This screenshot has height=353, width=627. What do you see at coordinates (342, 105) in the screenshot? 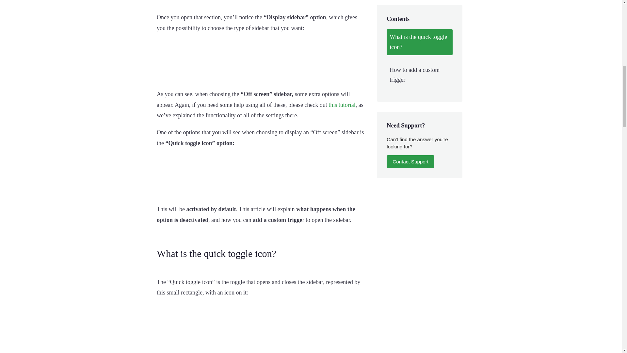
I see `this tutorial` at bounding box center [342, 105].